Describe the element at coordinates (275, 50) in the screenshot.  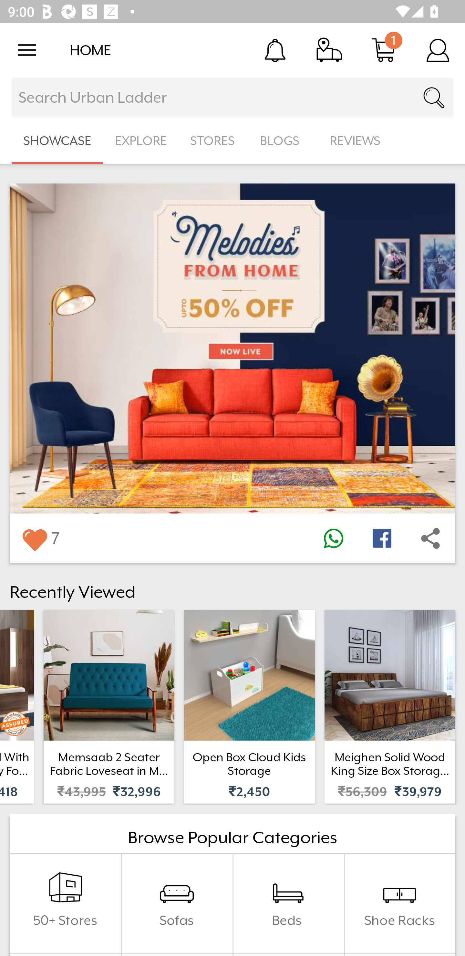
I see `Notification` at that location.